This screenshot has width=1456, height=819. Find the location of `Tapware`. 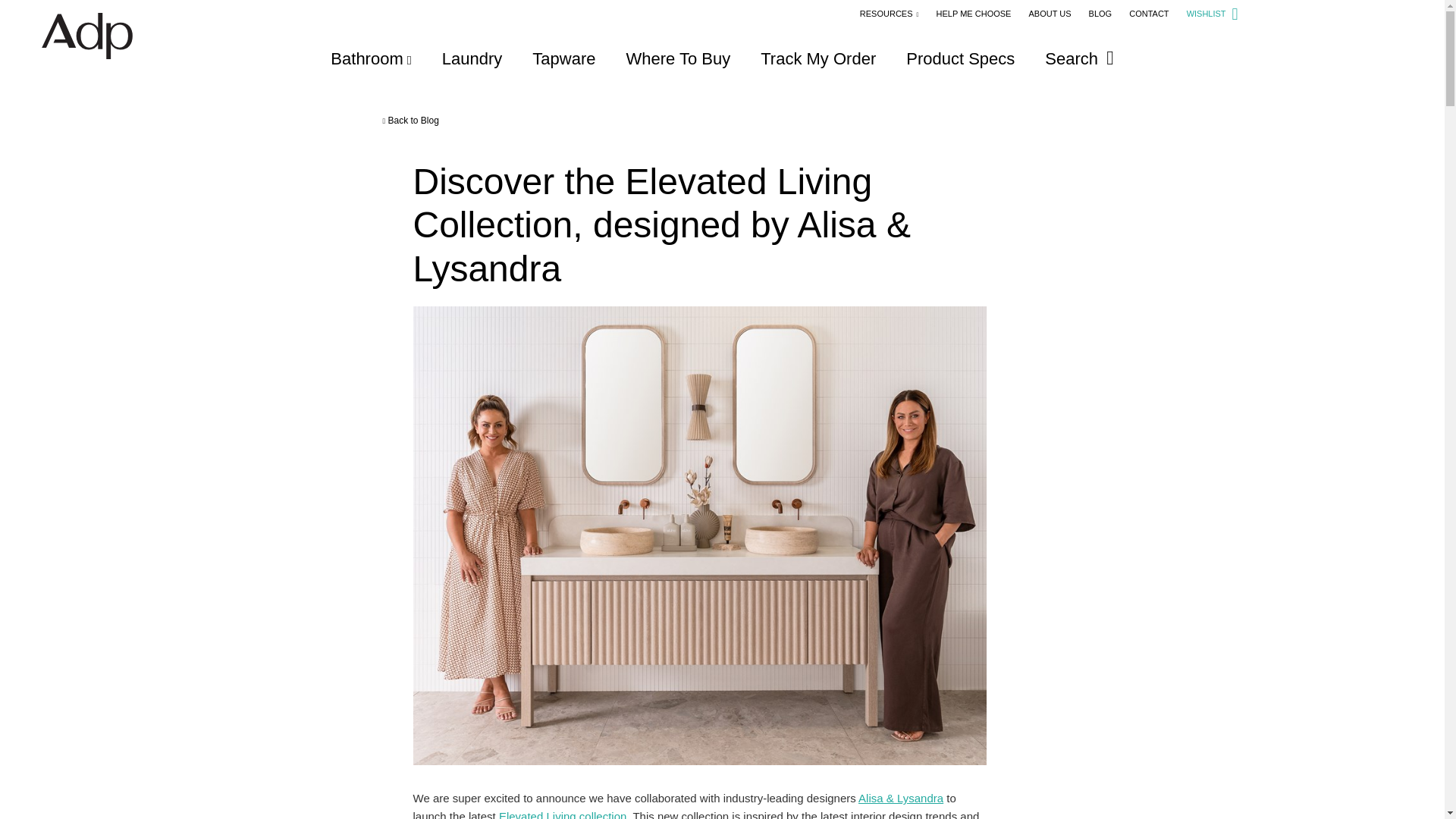

Tapware is located at coordinates (564, 58).